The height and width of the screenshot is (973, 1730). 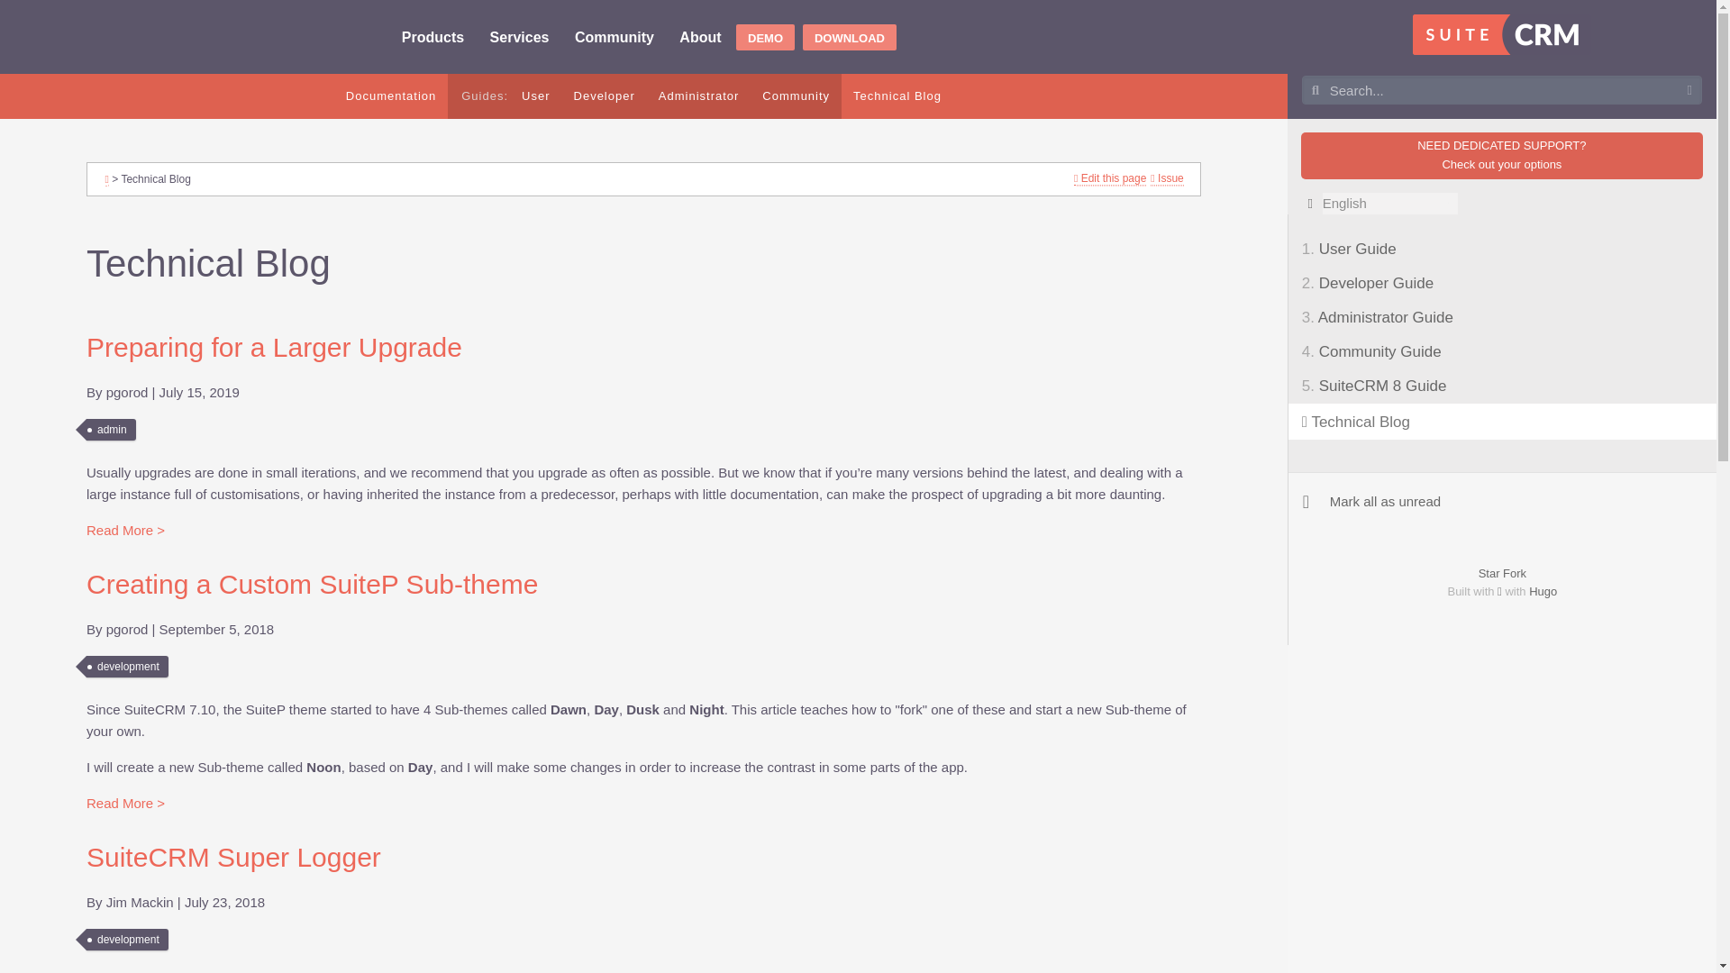 I want to click on User, so click(x=535, y=96).